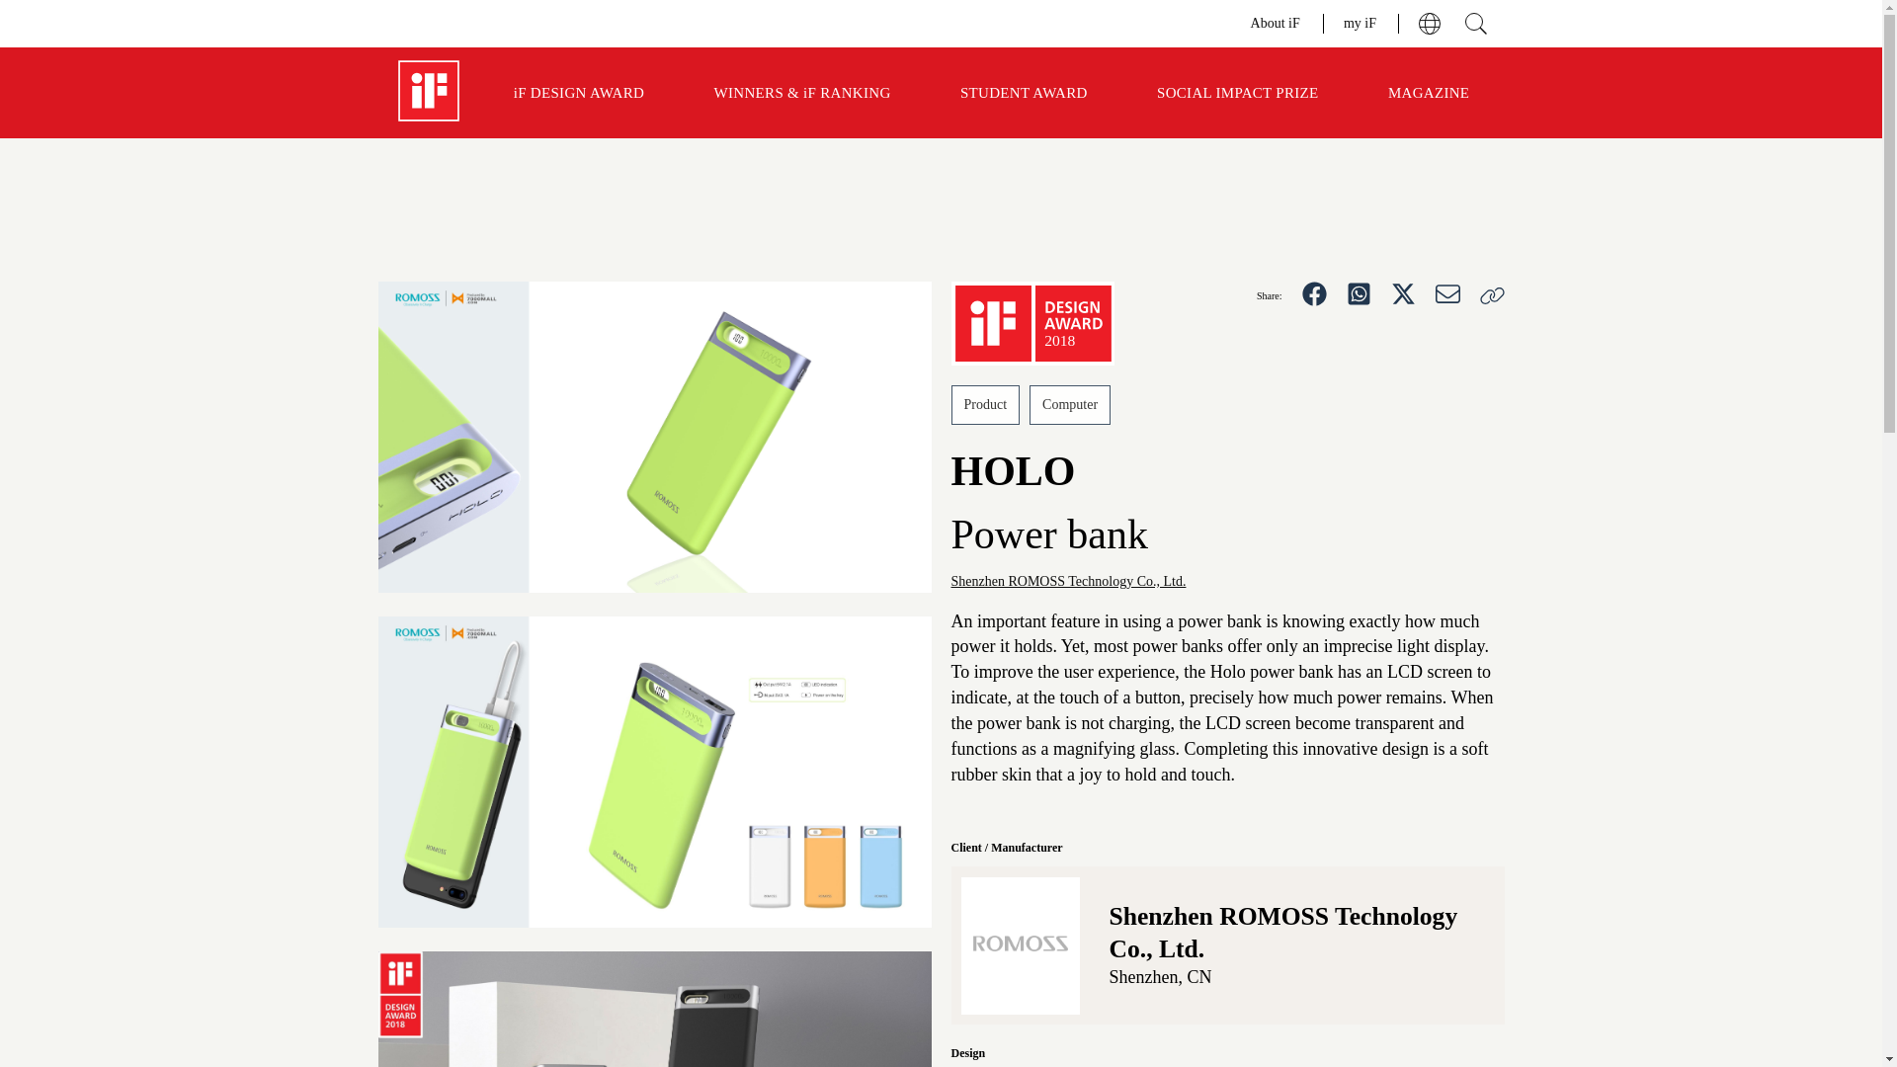 Image resolution: width=1897 pixels, height=1067 pixels. What do you see at coordinates (1277, 22) in the screenshot?
I see `About iF` at bounding box center [1277, 22].